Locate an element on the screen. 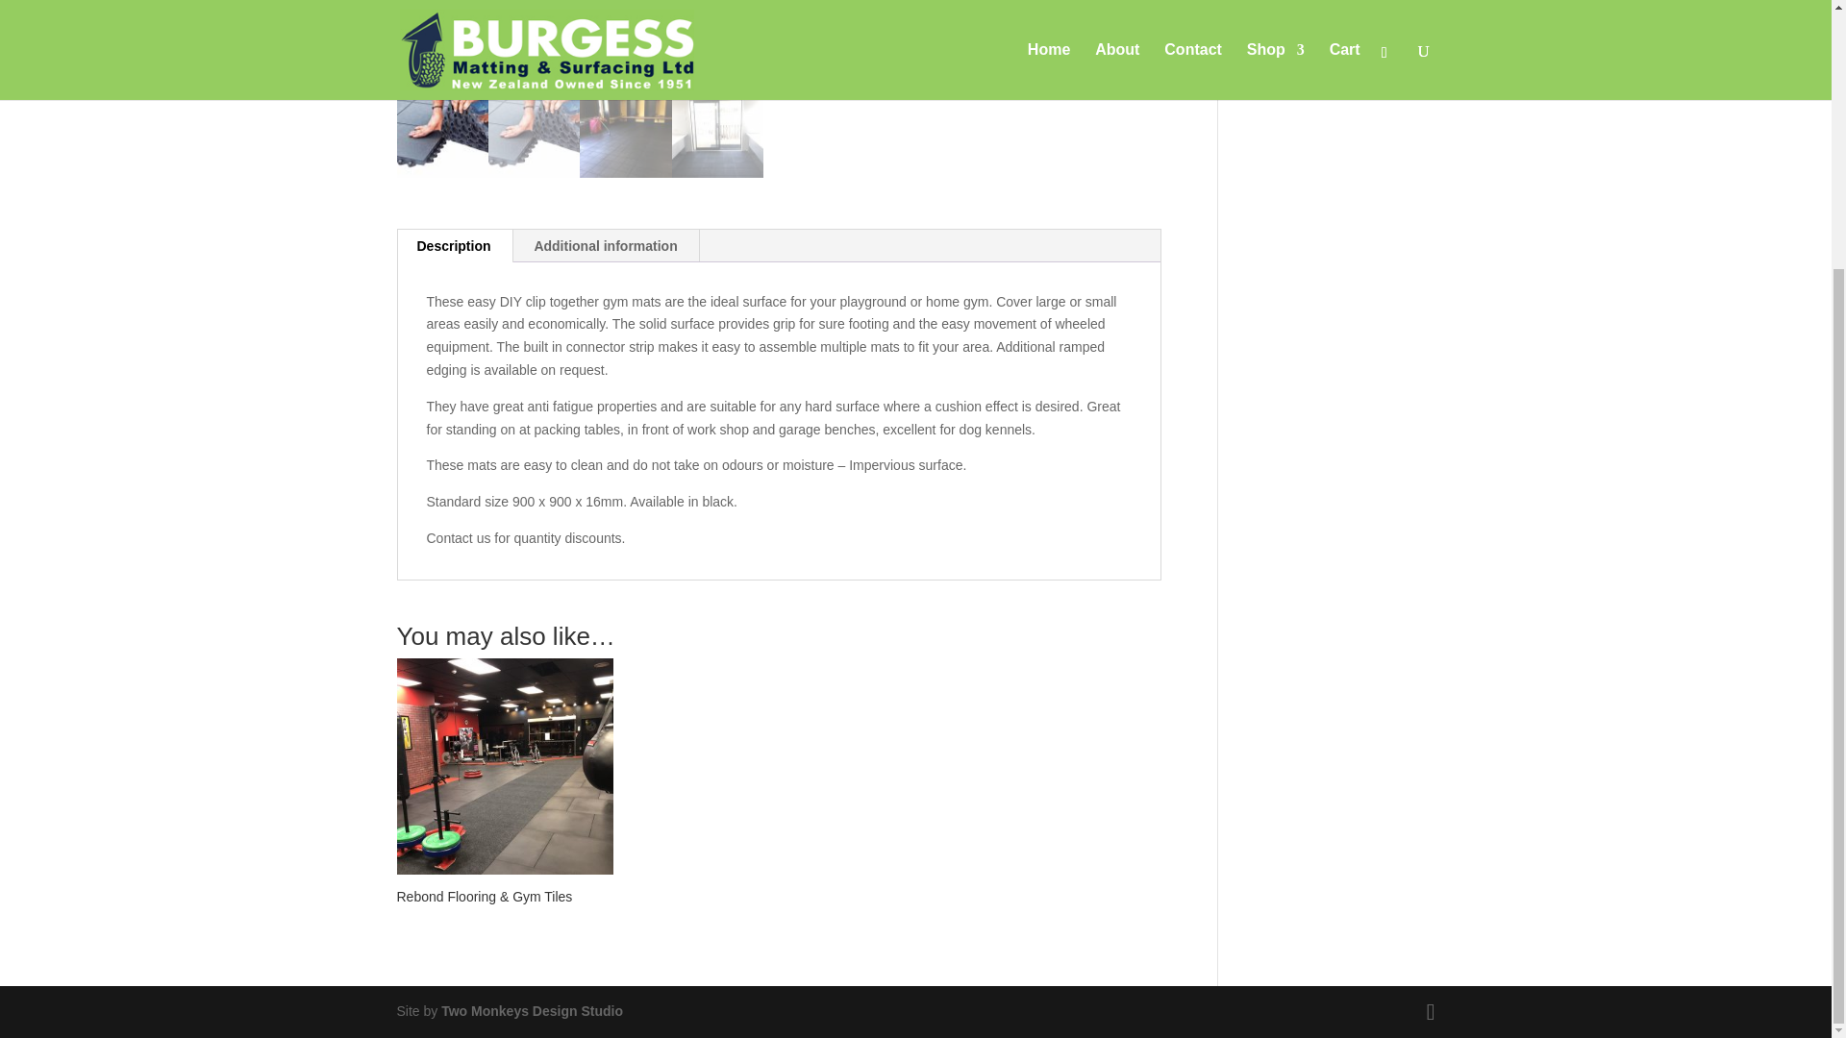 The image size is (1846, 1038). Solid top -FHG 02 is located at coordinates (580, 42).